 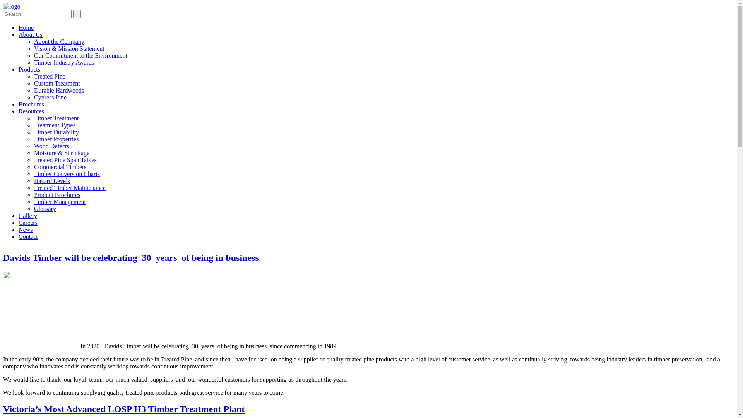 What do you see at coordinates (60, 202) in the screenshot?
I see `Timber Management` at bounding box center [60, 202].